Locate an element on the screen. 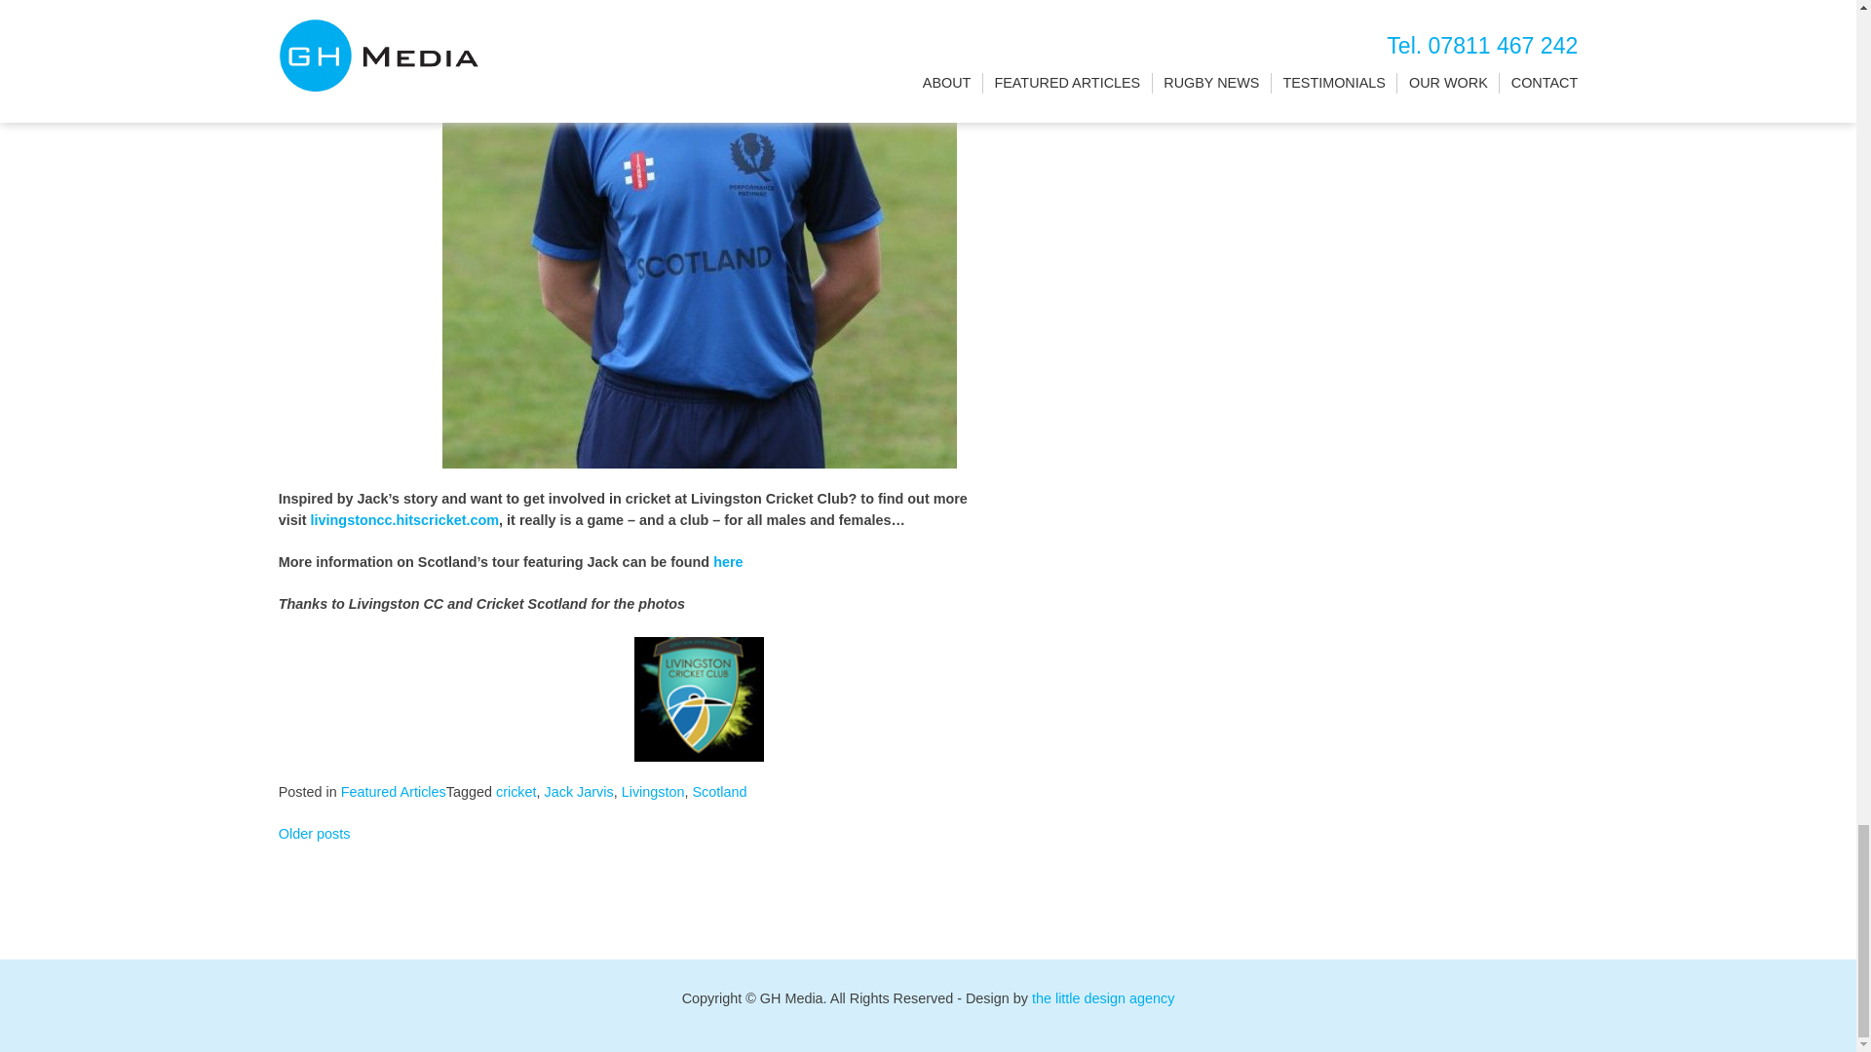  Jack Jarvis is located at coordinates (579, 791).